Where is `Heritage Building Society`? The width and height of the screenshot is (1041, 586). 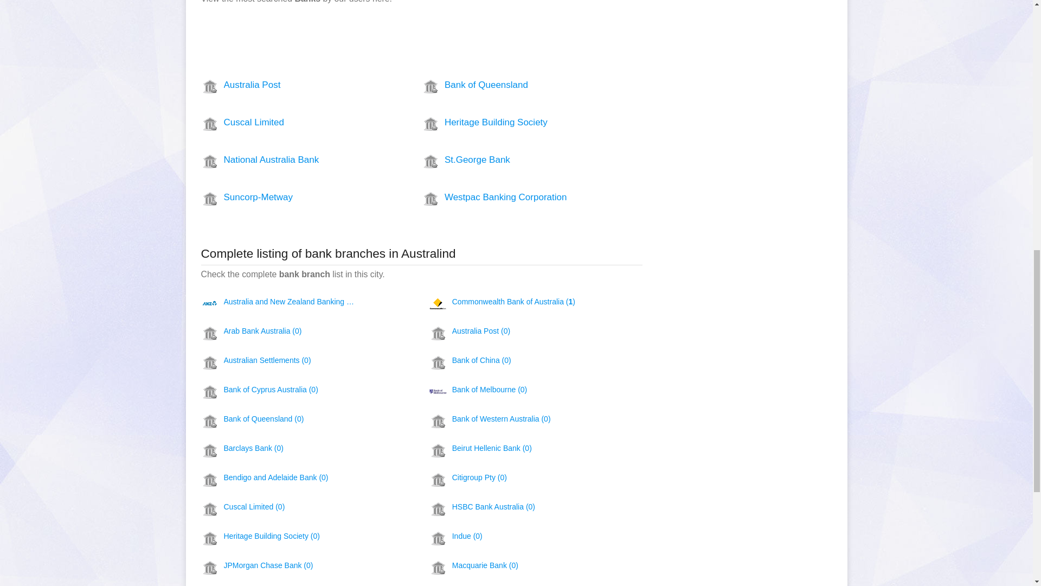
Heritage Building Society is located at coordinates (512, 123).